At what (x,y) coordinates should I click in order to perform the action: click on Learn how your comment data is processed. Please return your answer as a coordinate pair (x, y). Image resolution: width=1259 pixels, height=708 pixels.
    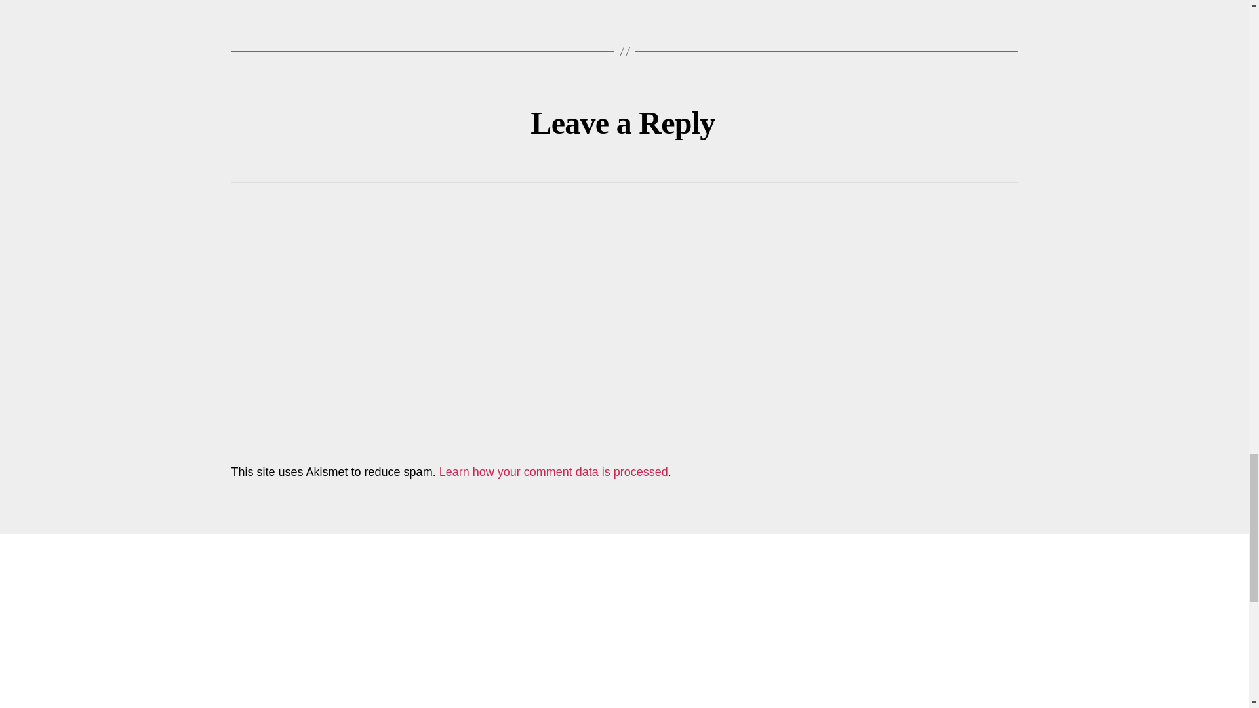
    Looking at the image, I should click on (553, 472).